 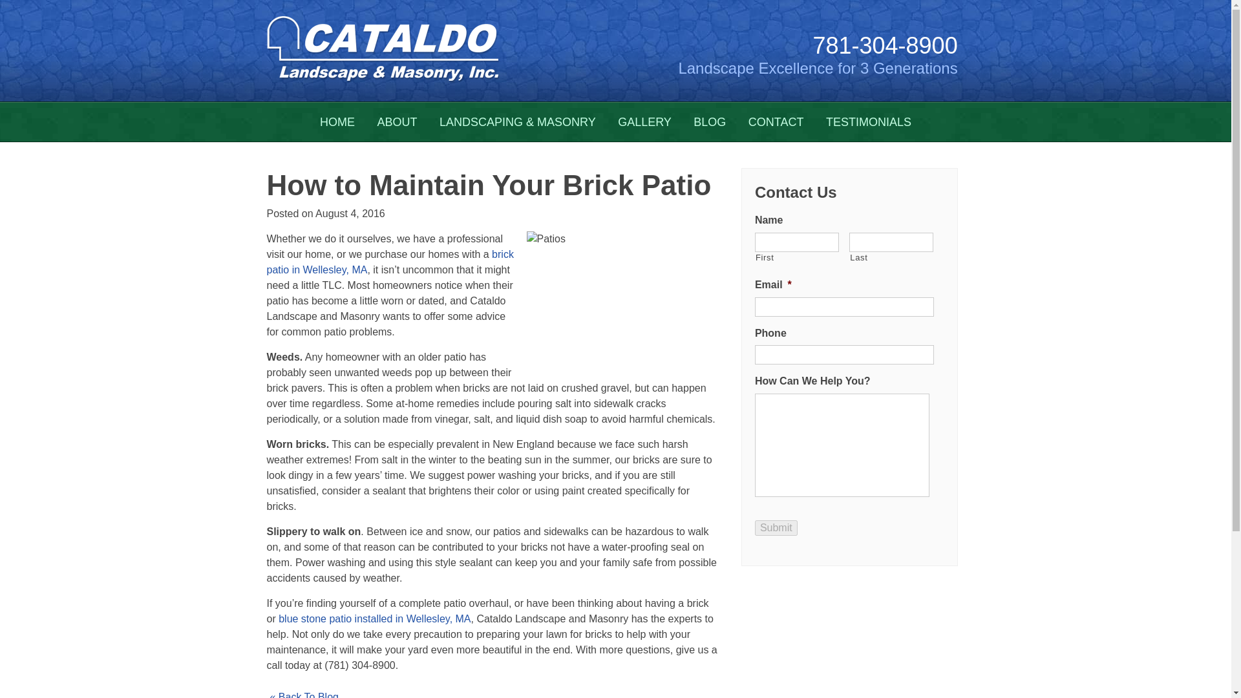 I want to click on TESTIMONIALS, so click(x=869, y=122).